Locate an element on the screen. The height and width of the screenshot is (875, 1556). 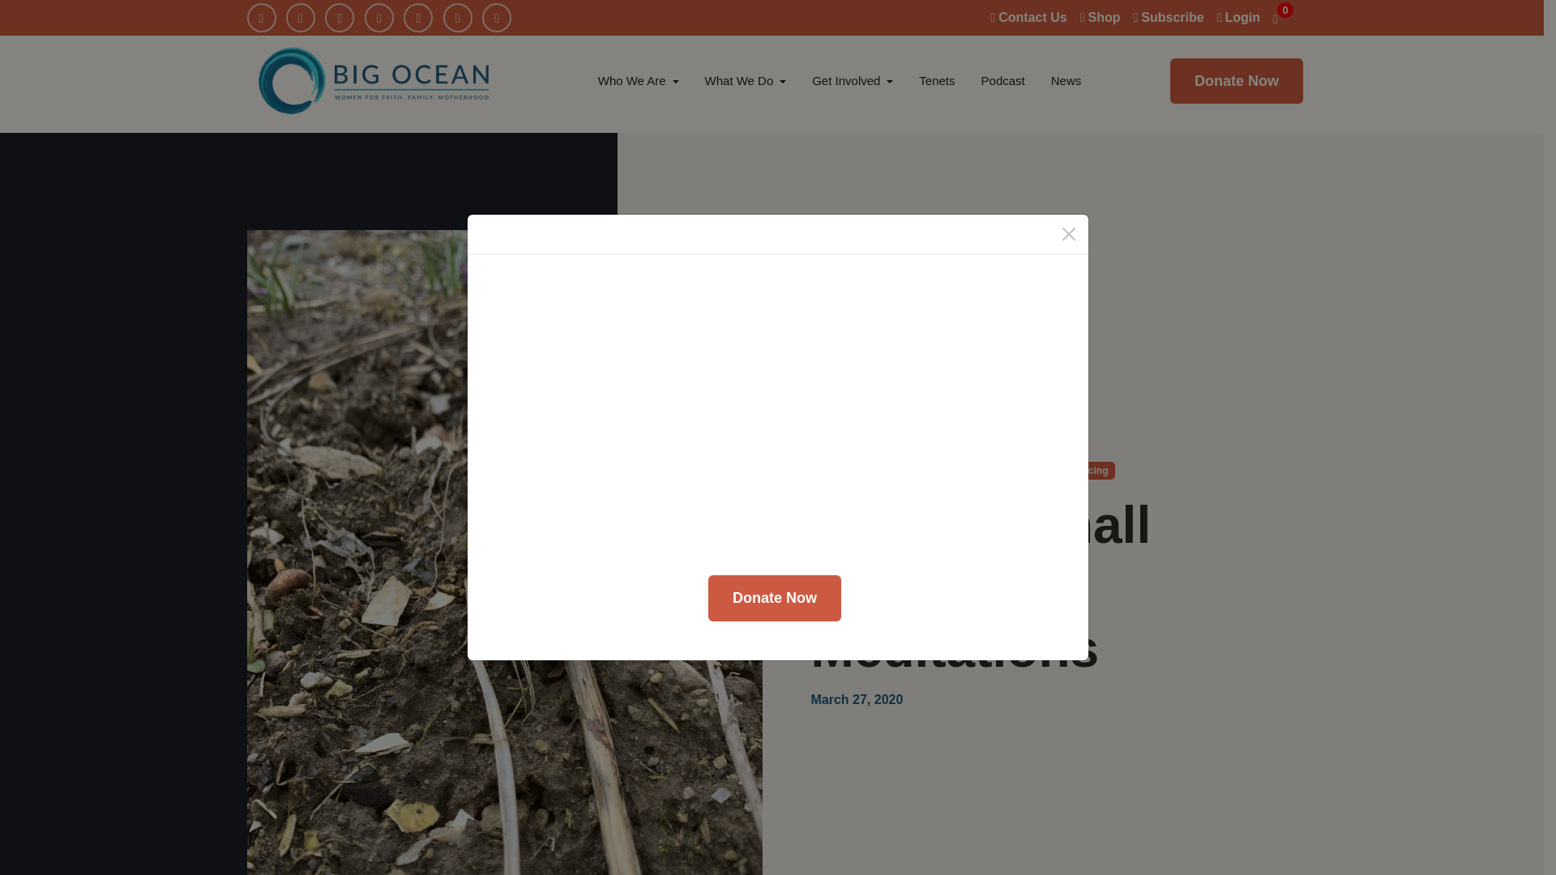
Podcast is located at coordinates (1002, 81).